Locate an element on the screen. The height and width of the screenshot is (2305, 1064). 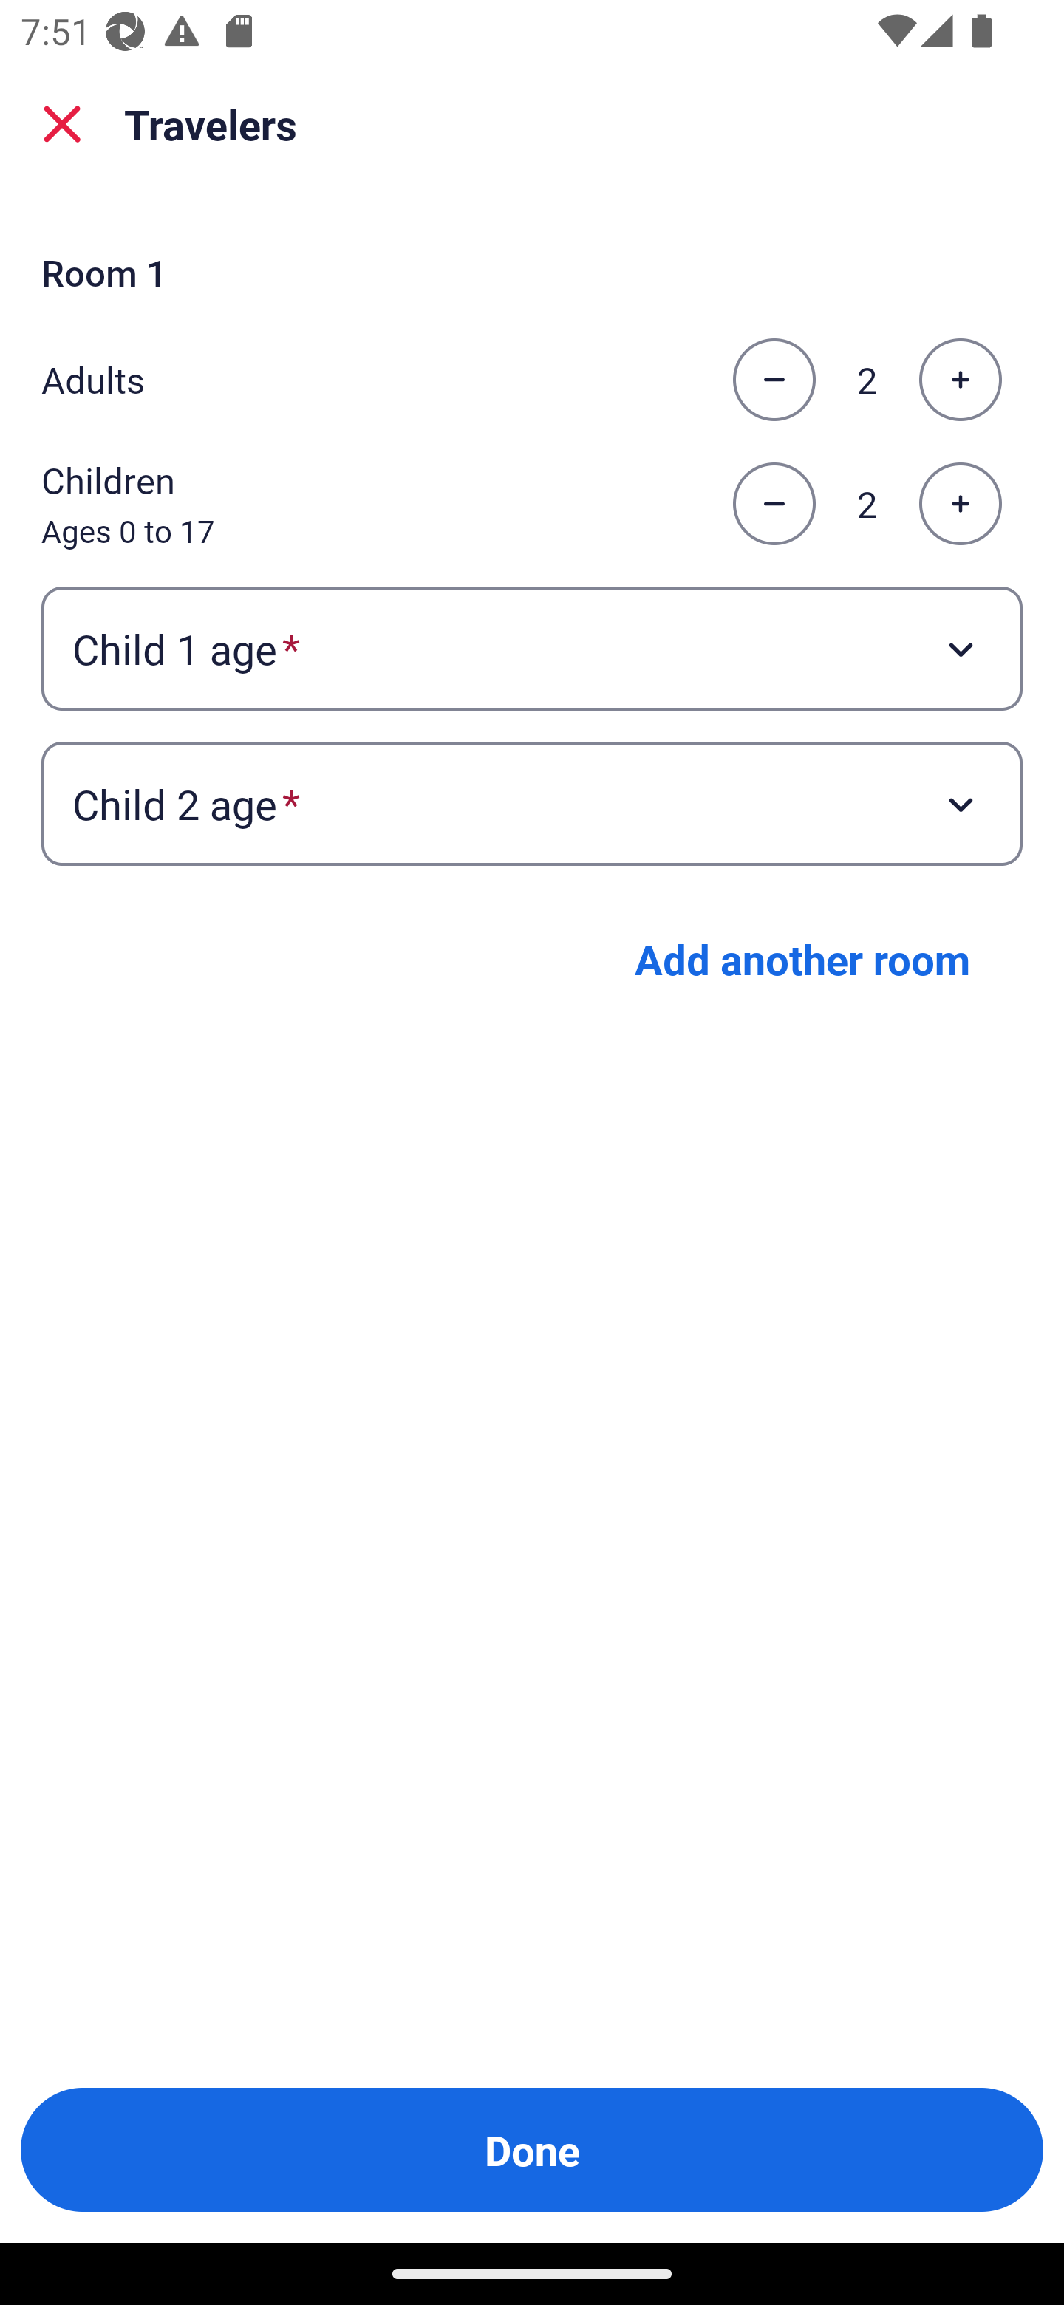
Increase the number of children is located at coordinates (960, 505).